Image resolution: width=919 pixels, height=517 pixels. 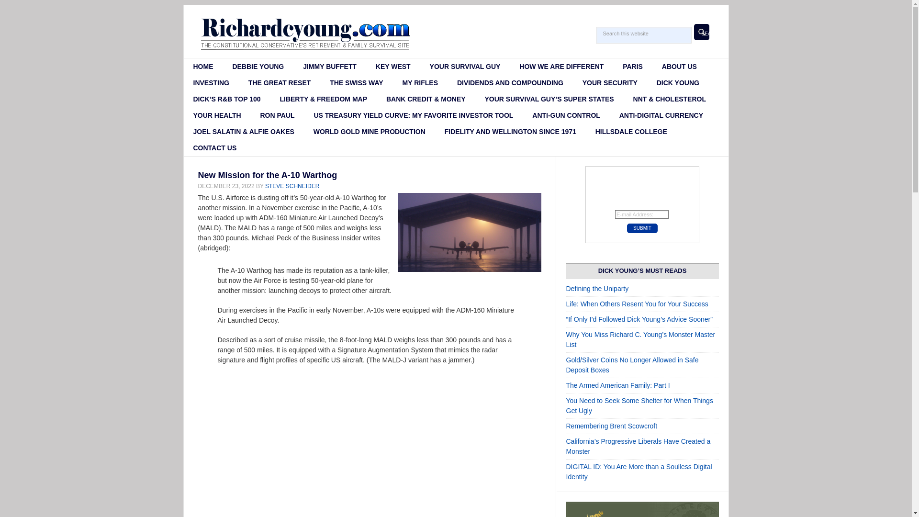 I want to click on INVESTING, so click(x=212, y=82).